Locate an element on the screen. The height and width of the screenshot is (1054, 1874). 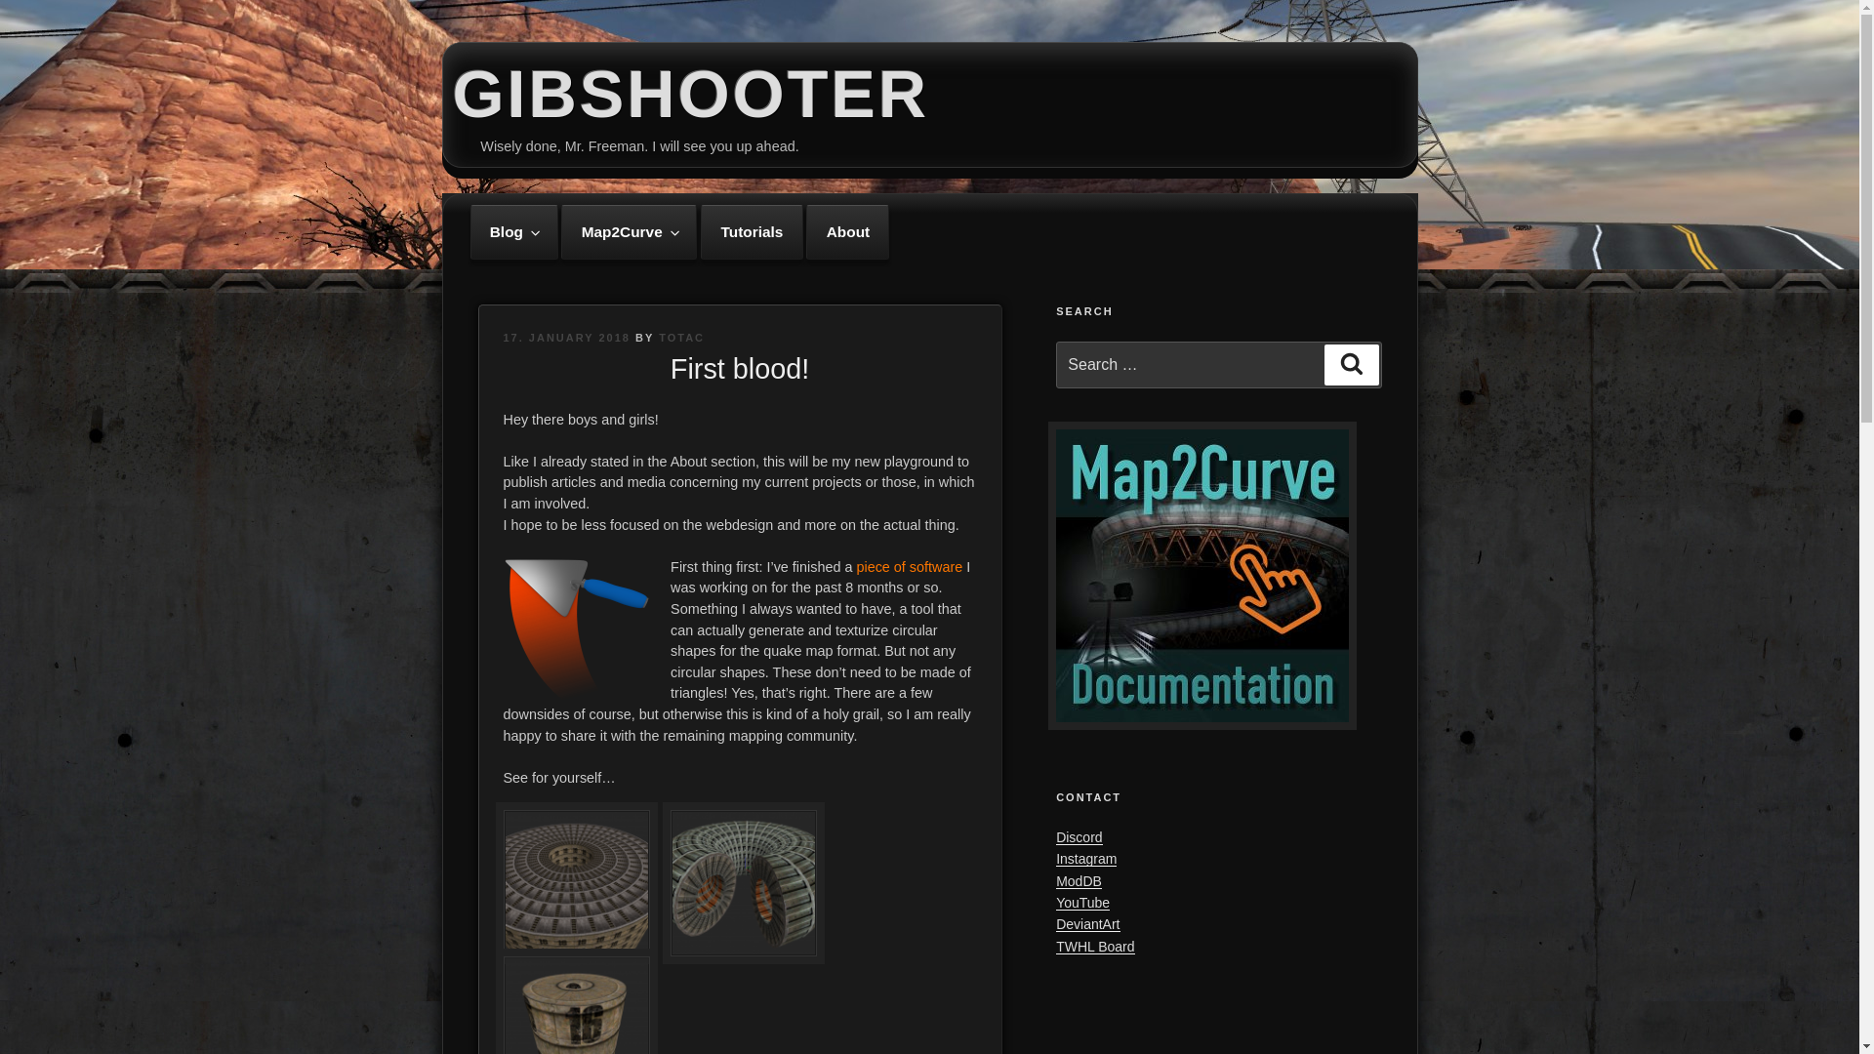
About is located at coordinates (847, 231).